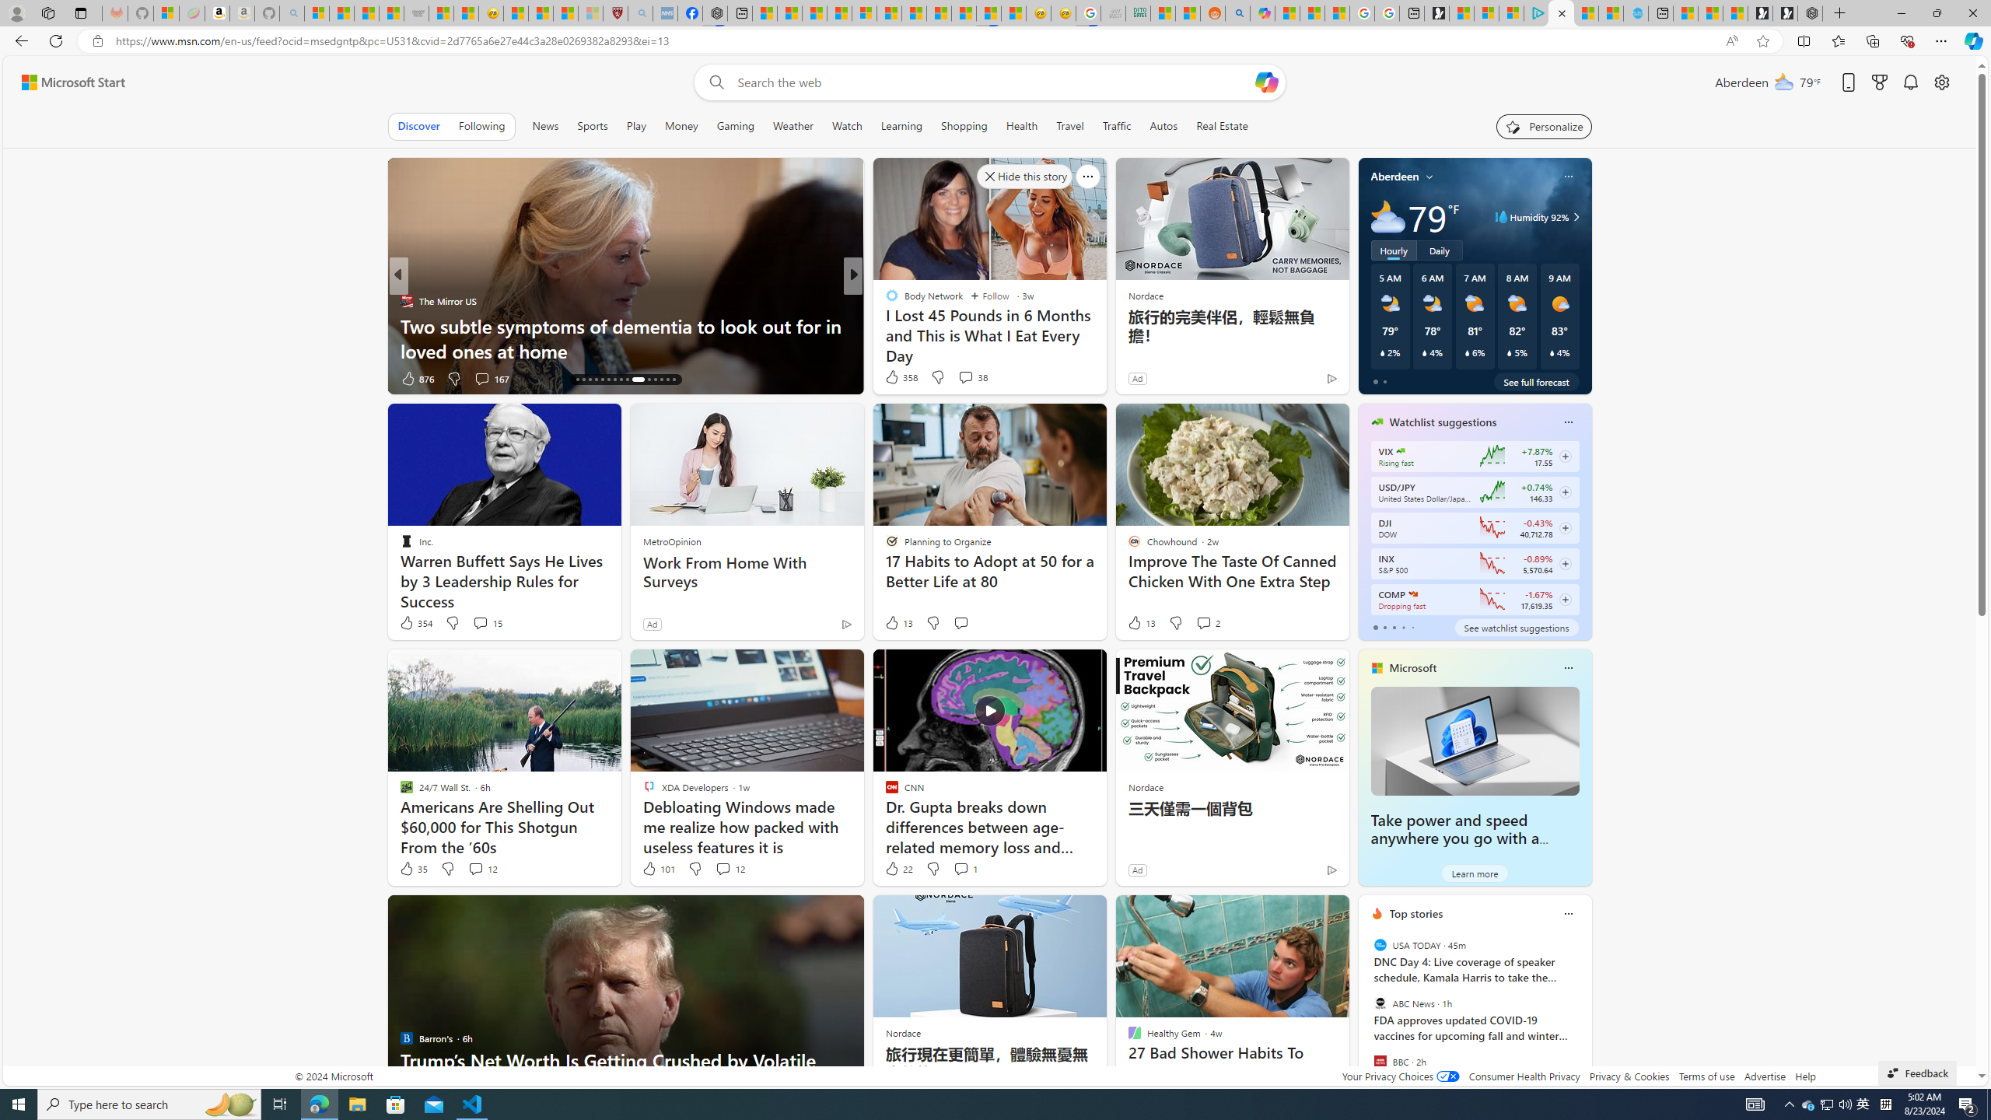 The width and height of the screenshot is (1991, 1120). What do you see at coordinates (1266, 82) in the screenshot?
I see `Open Copilot` at bounding box center [1266, 82].